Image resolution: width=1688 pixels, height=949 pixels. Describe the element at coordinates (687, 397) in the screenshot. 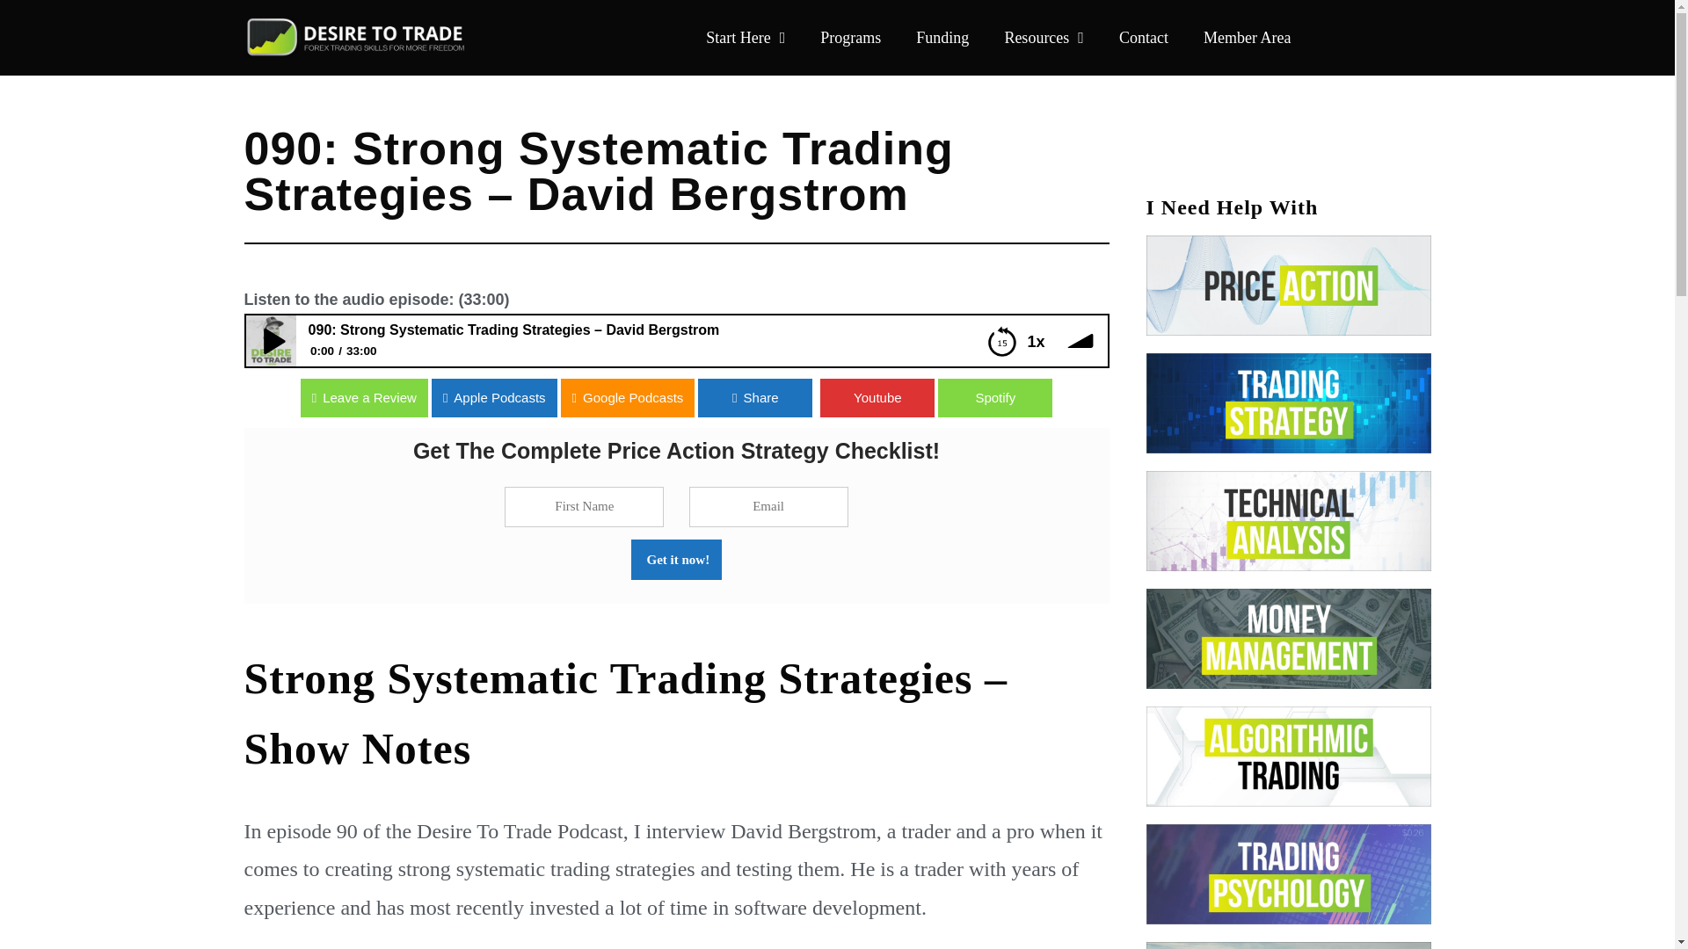

I see `Google Podcasts` at that location.